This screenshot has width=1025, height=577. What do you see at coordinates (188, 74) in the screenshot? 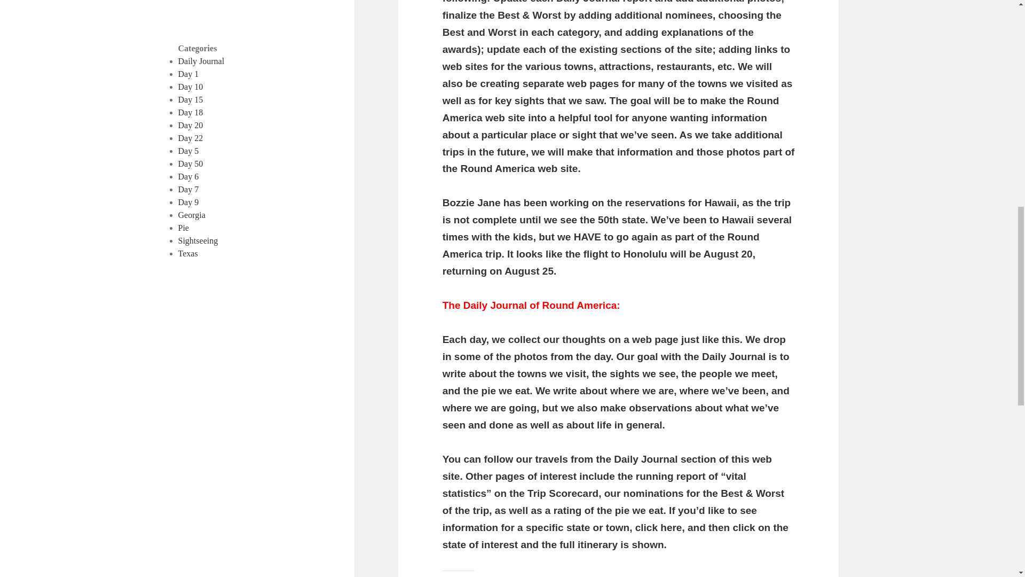
I see `Day 1` at bounding box center [188, 74].